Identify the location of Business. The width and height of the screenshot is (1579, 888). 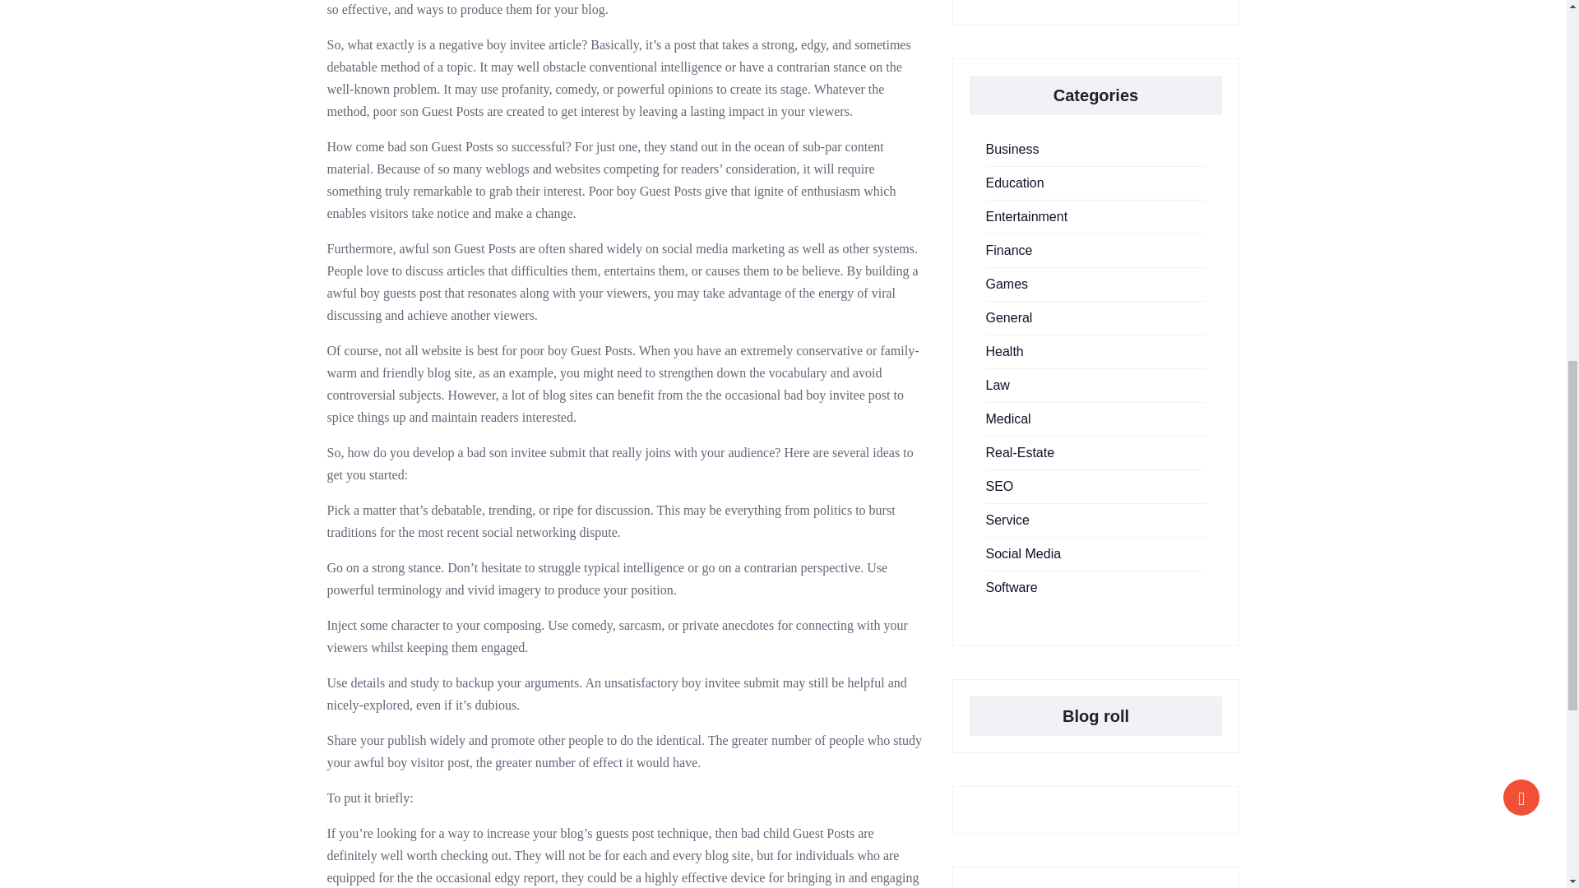
(1012, 149).